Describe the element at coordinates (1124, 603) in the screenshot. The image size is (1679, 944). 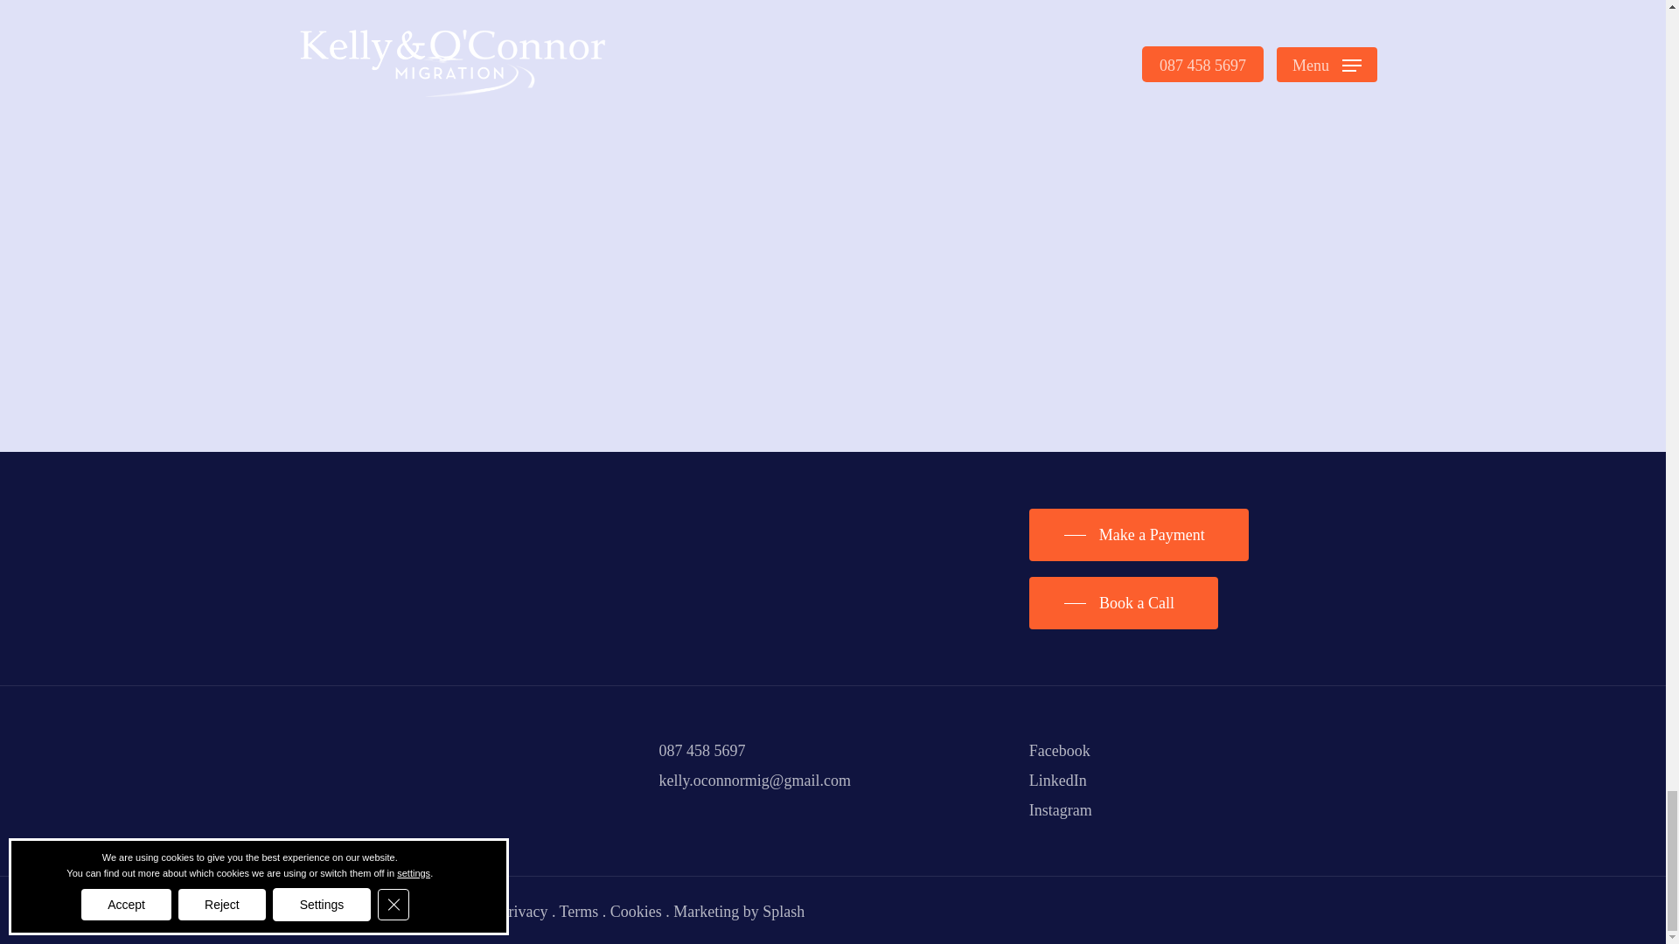
I see `Book a Call` at that location.